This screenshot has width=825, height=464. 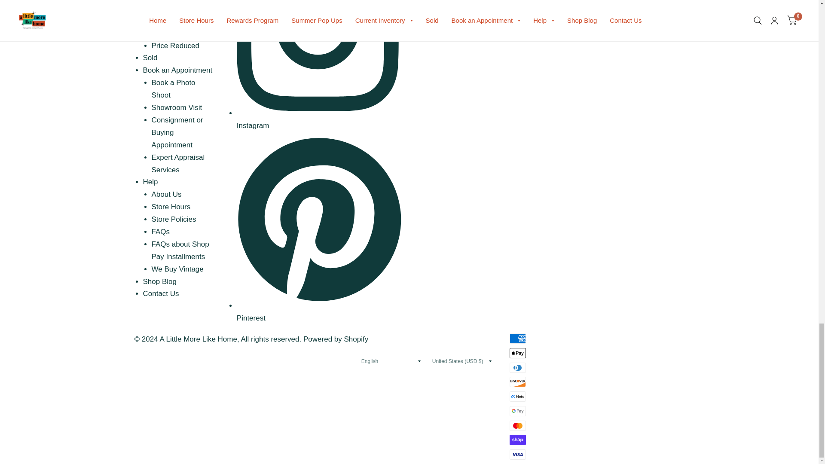 What do you see at coordinates (518, 353) in the screenshot?
I see `Apple Pay` at bounding box center [518, 353].